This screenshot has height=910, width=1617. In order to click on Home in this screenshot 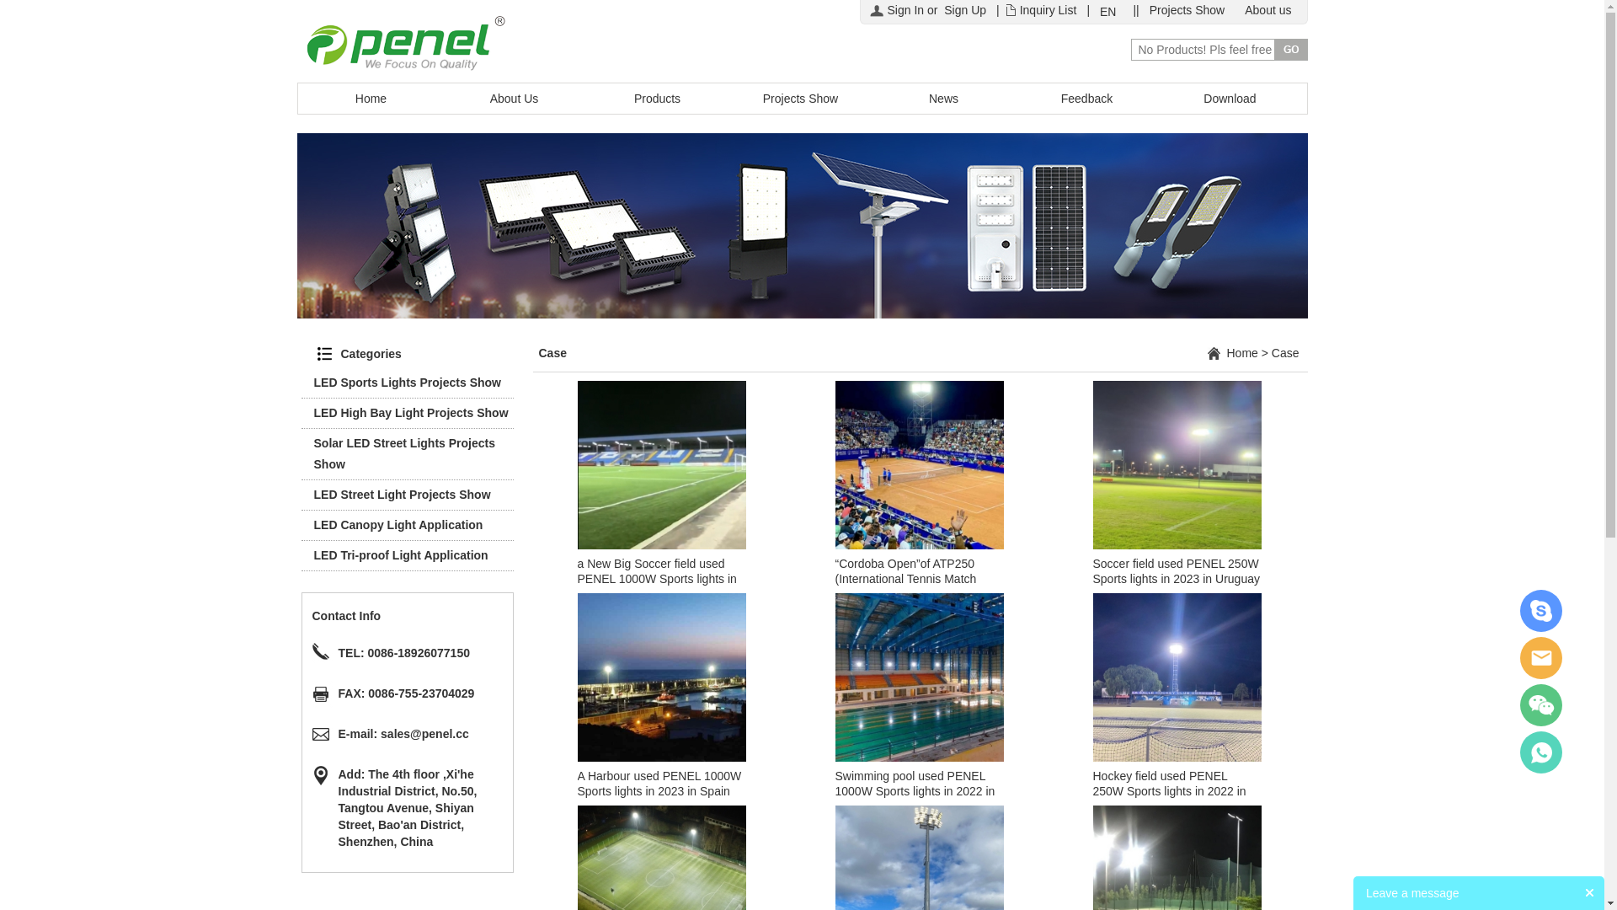, I will do `click(371, 99)`.